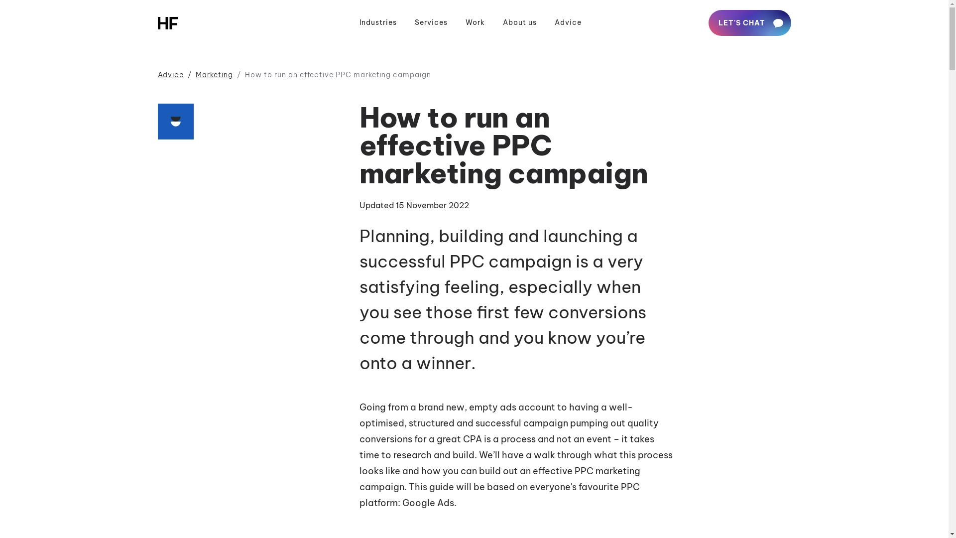 This screenshot has height=538, width=956. Describe the element at coordinates (170, 75) in the screenshot. I see `Advice` at that location.